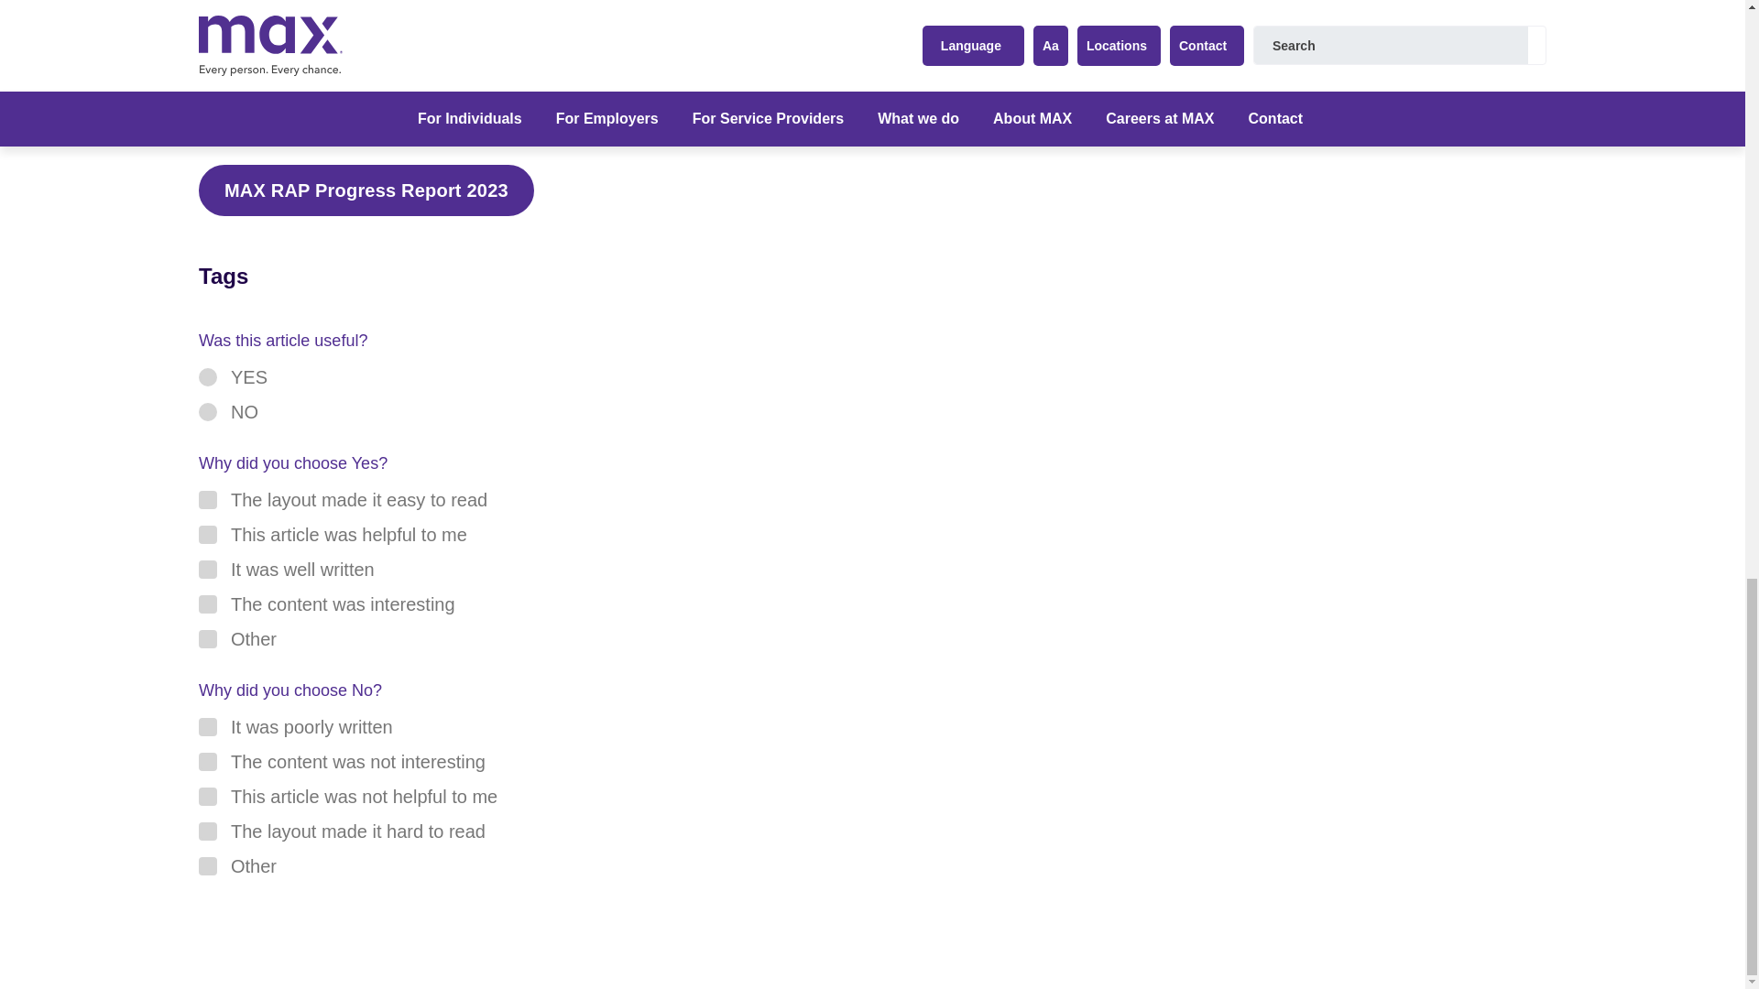  Describe the element at coordinates (207, 377) in the screenshot. I see `yes` at that location.